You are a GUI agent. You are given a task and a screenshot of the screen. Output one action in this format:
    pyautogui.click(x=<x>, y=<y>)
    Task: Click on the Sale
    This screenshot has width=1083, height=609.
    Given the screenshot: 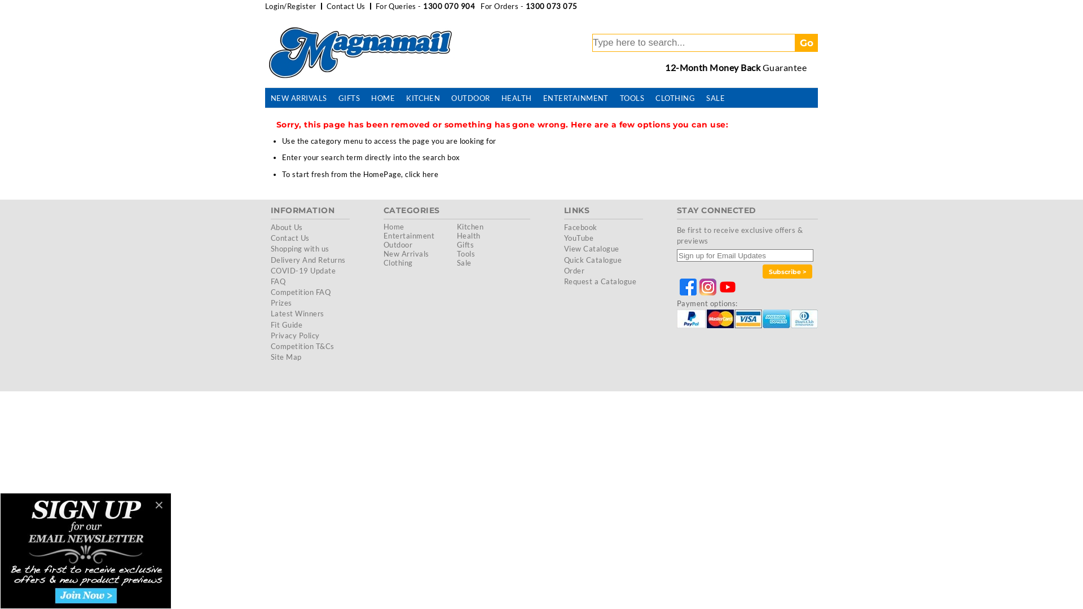 What is the action you would take?
    pyautogui.click(x=464, y=263)
    